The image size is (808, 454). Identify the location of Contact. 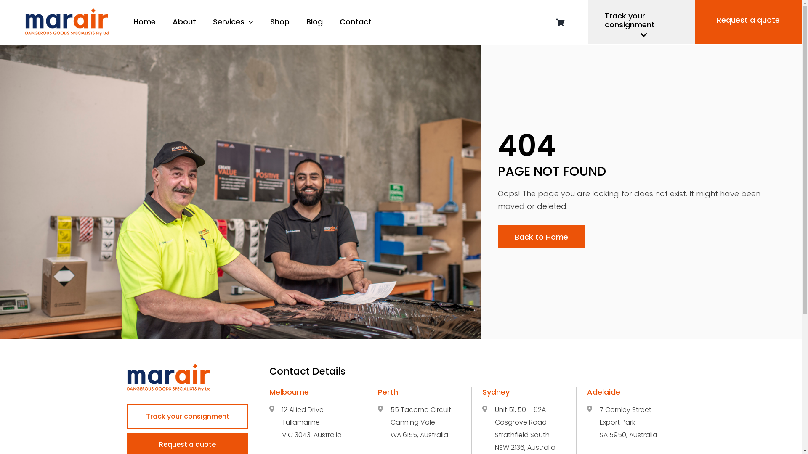
(356, 22).